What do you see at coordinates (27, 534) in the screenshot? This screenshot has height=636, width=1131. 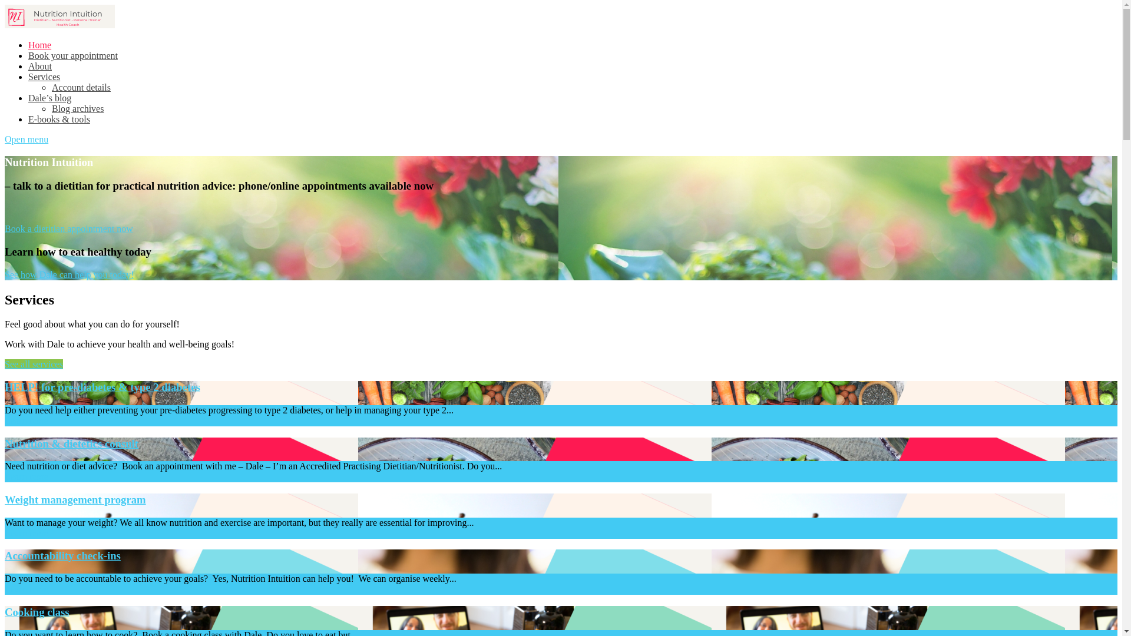 I see `Learn more` at bounding box center [27, 534].